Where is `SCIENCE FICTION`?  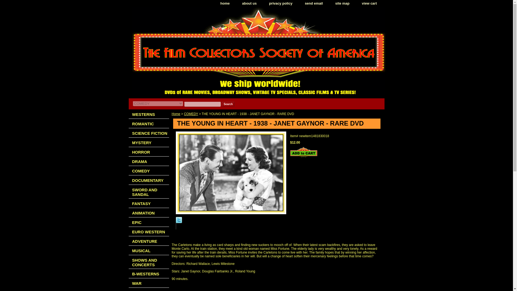 SCIENCE FICTION is located at coordinates (149, 133).